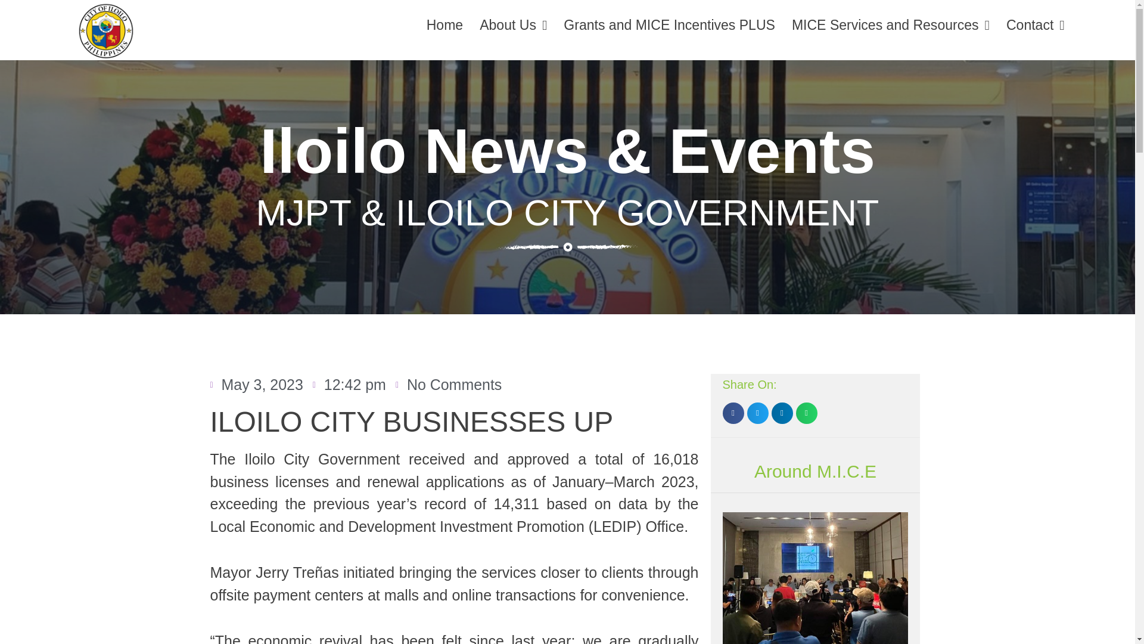  What do you see at coordinates (1035, 25) in the screenshot?
I see `Contact` at bounding box center [1035, 25].